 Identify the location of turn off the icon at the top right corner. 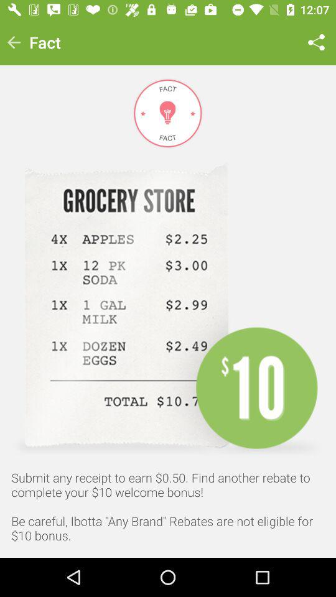
(316, 42).